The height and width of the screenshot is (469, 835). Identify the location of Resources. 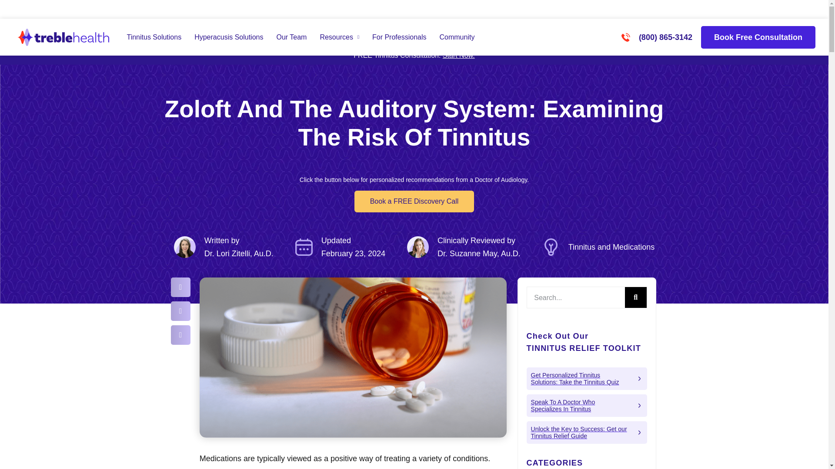
(339, 37).